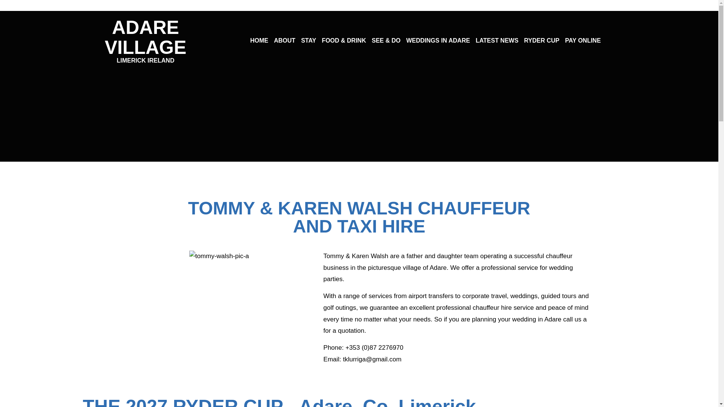 The image size is (724, 407). What do you see at coordinates (583, 41) in the screenshot?
I see `PAY ONLINE` at bounding box center [583, 41].